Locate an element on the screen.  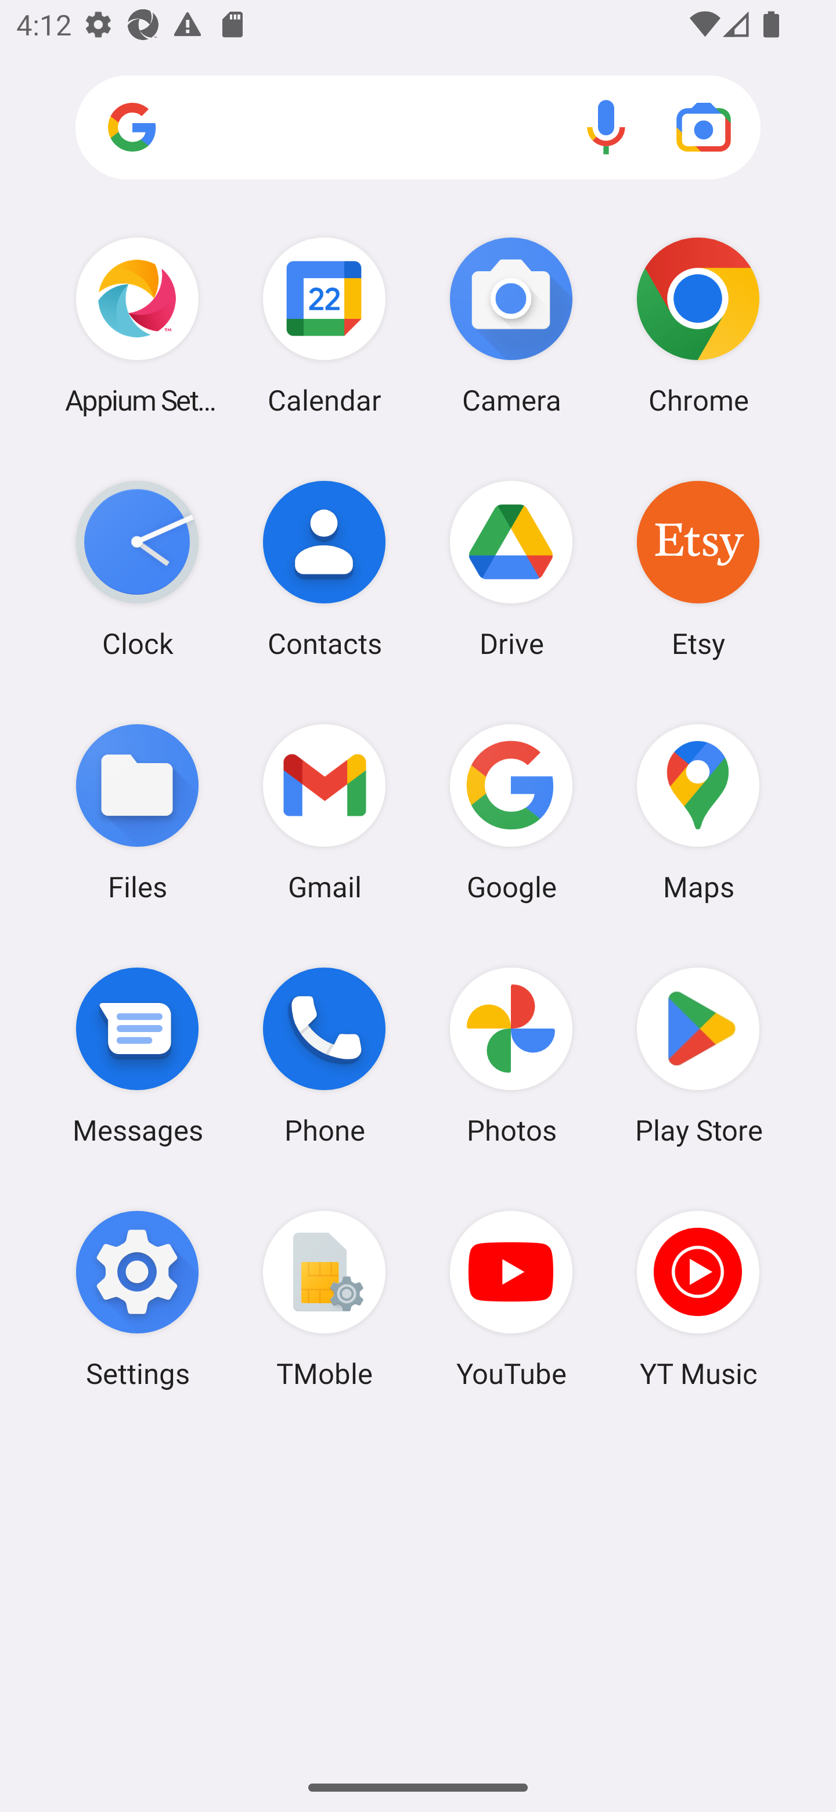
Maps is located at coordinates (698, 811).